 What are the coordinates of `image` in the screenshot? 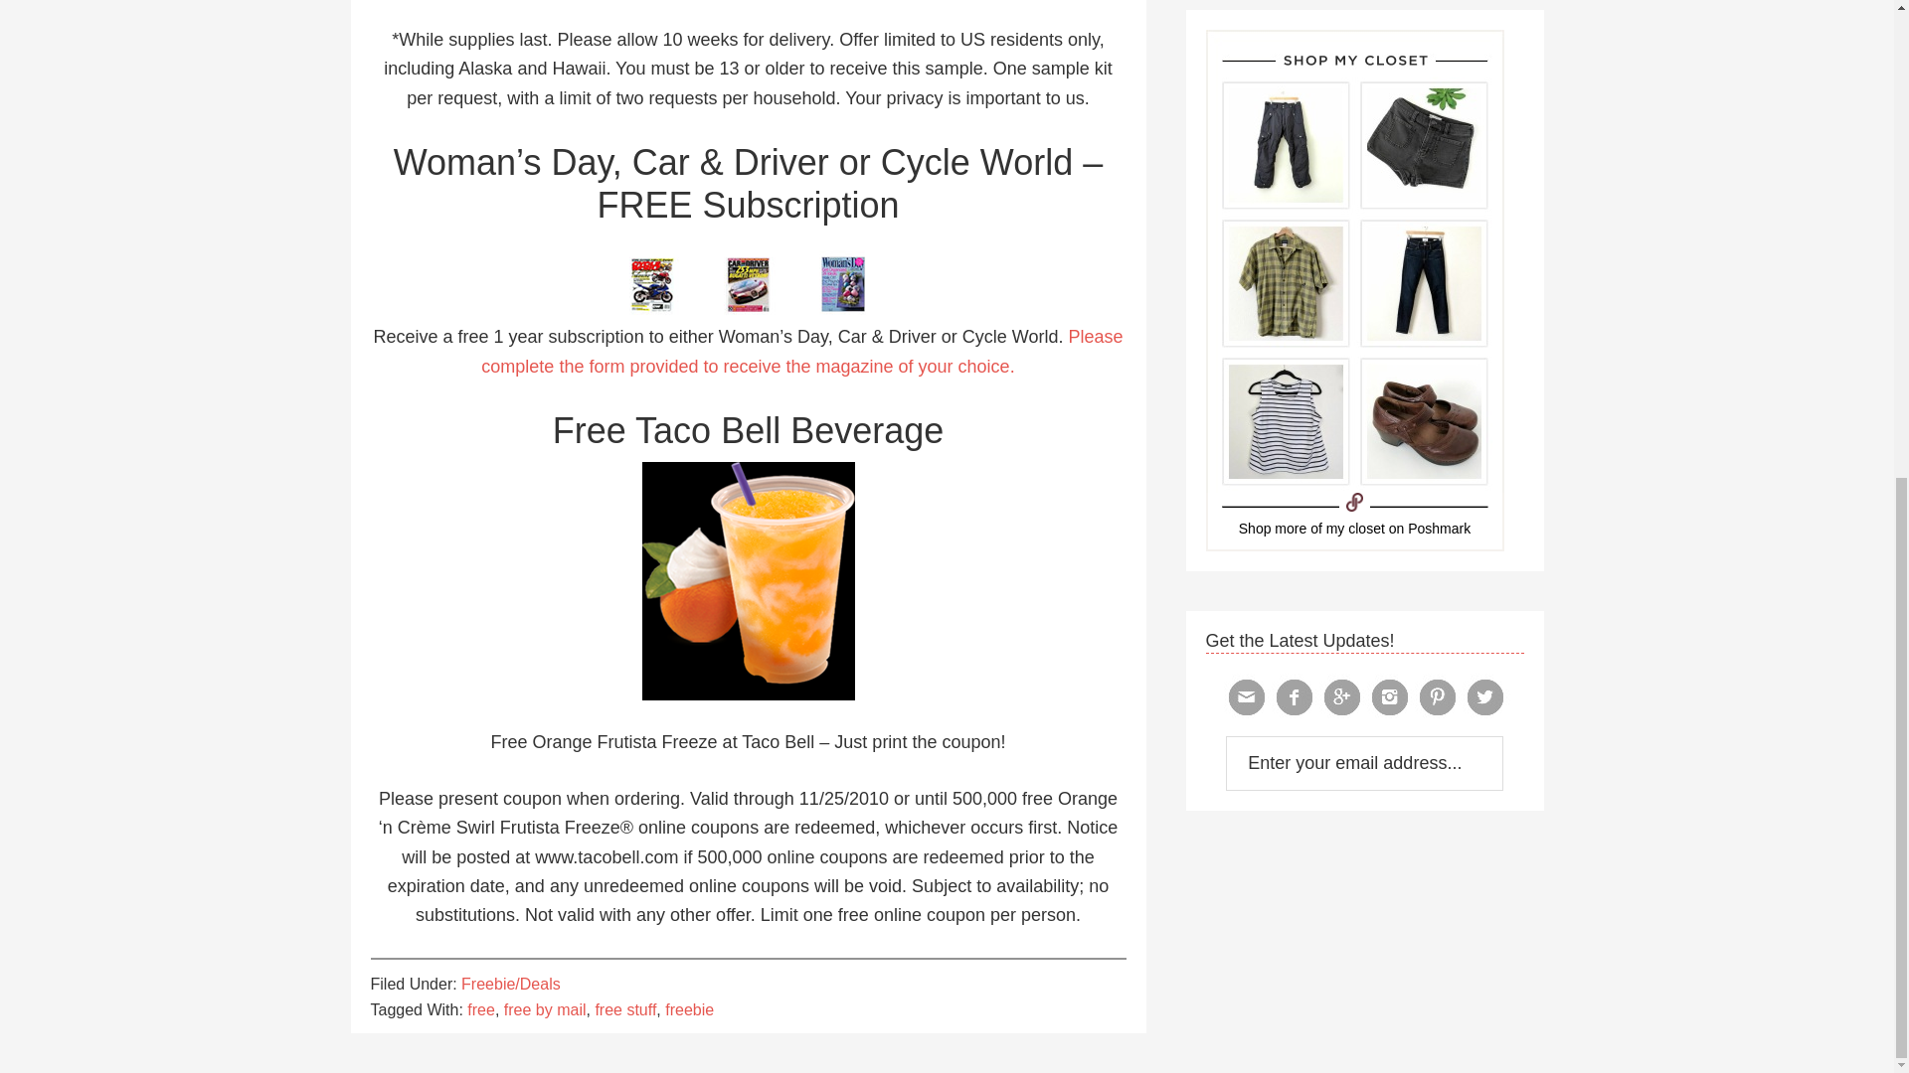 It's located at (747, 279).